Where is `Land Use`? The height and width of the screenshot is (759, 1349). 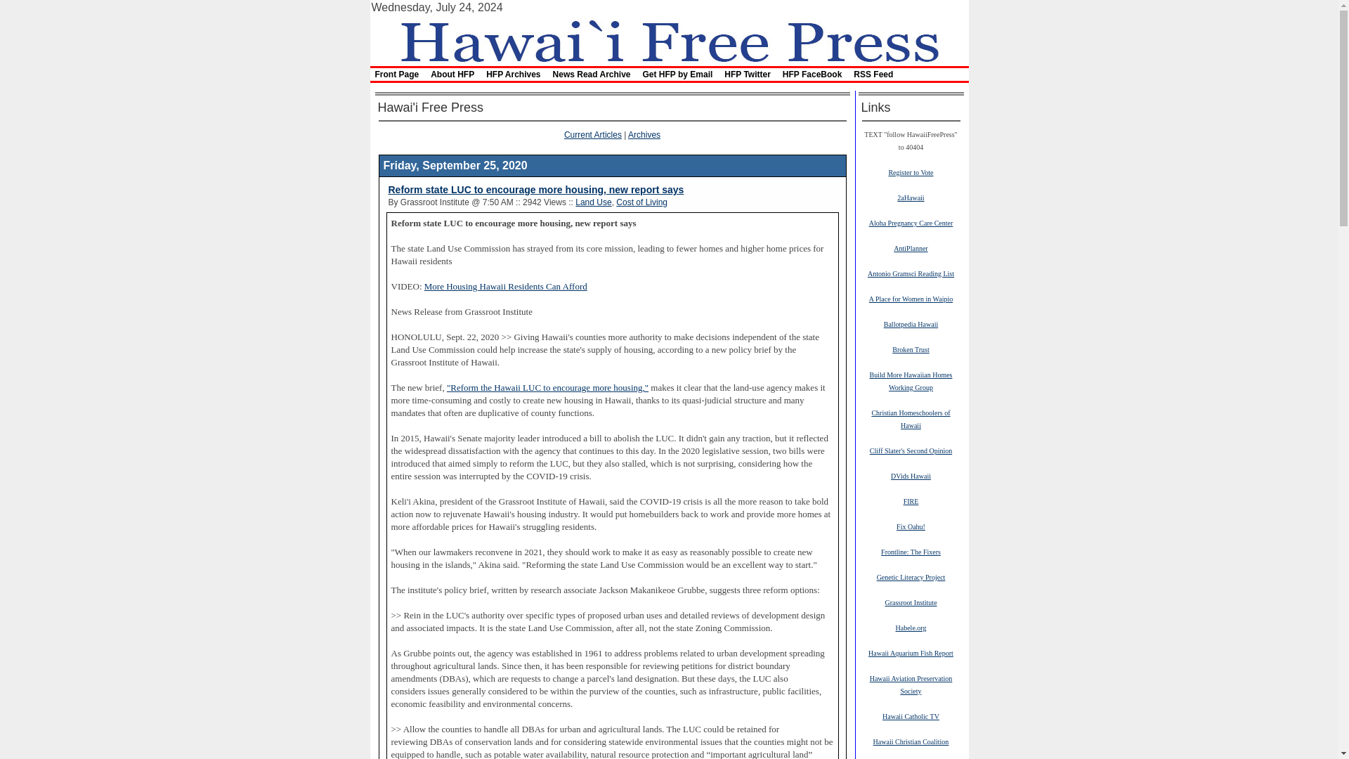
Land Use is located at coordinates (593, 202).